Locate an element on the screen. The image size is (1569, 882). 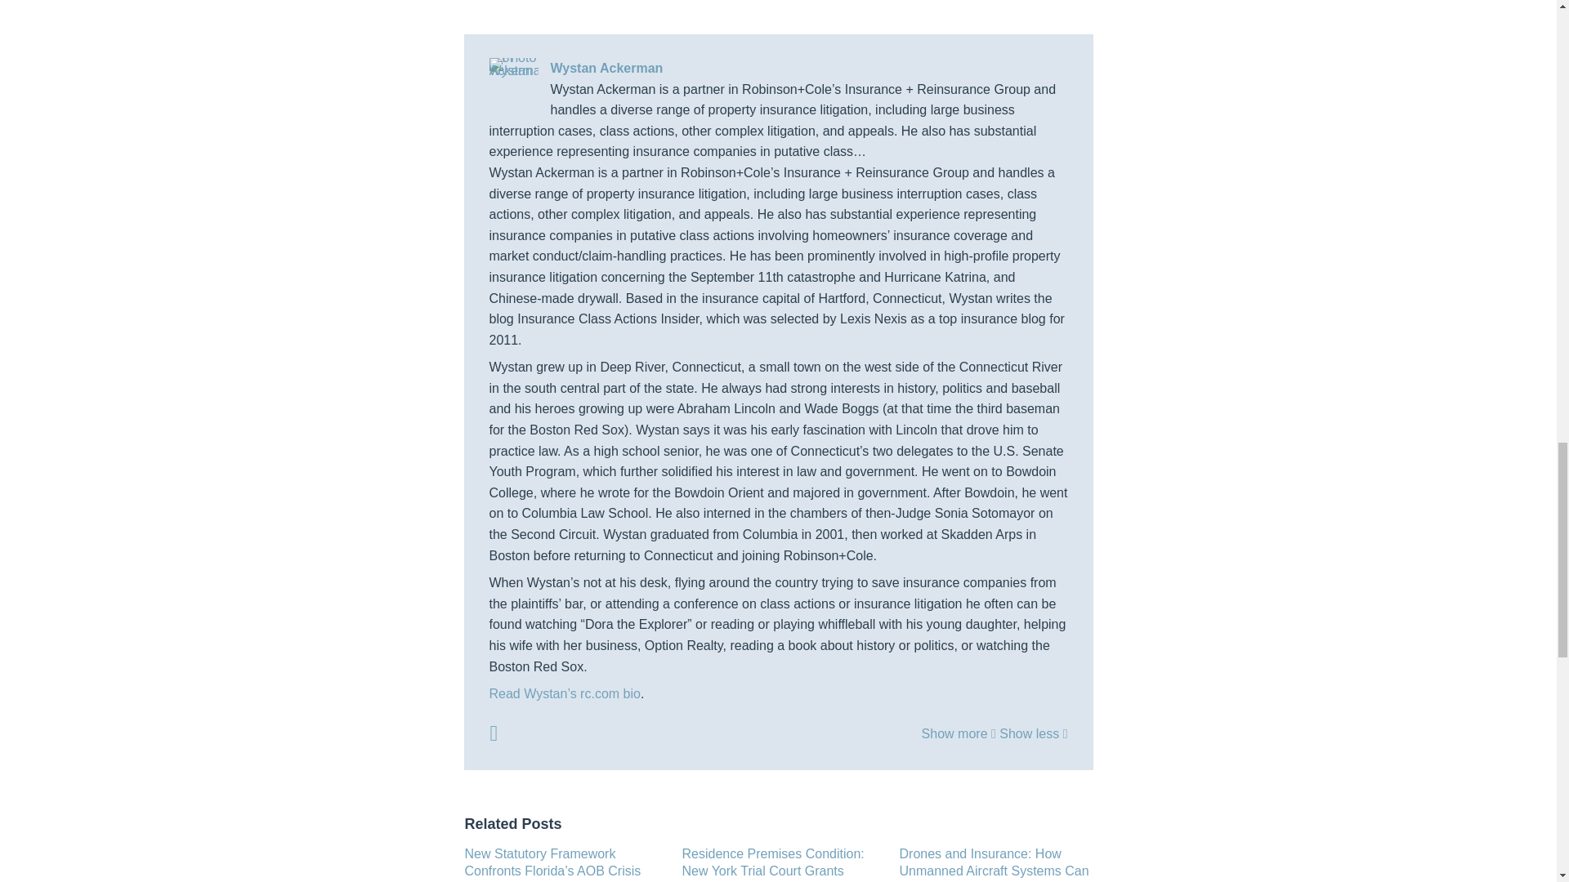
Show less is located at coordinates (1033, 733).